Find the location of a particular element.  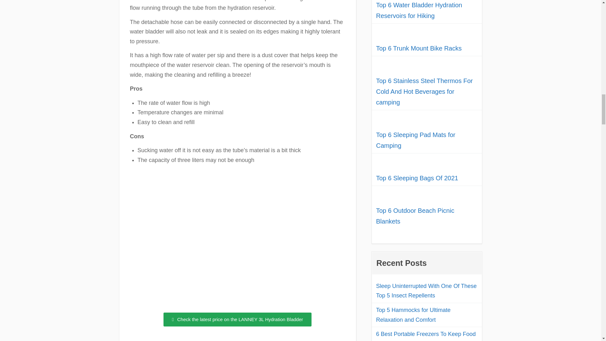

Check the latest price on the LANNEY 3L Hydration Bladder is located at coordinates (237, 320).